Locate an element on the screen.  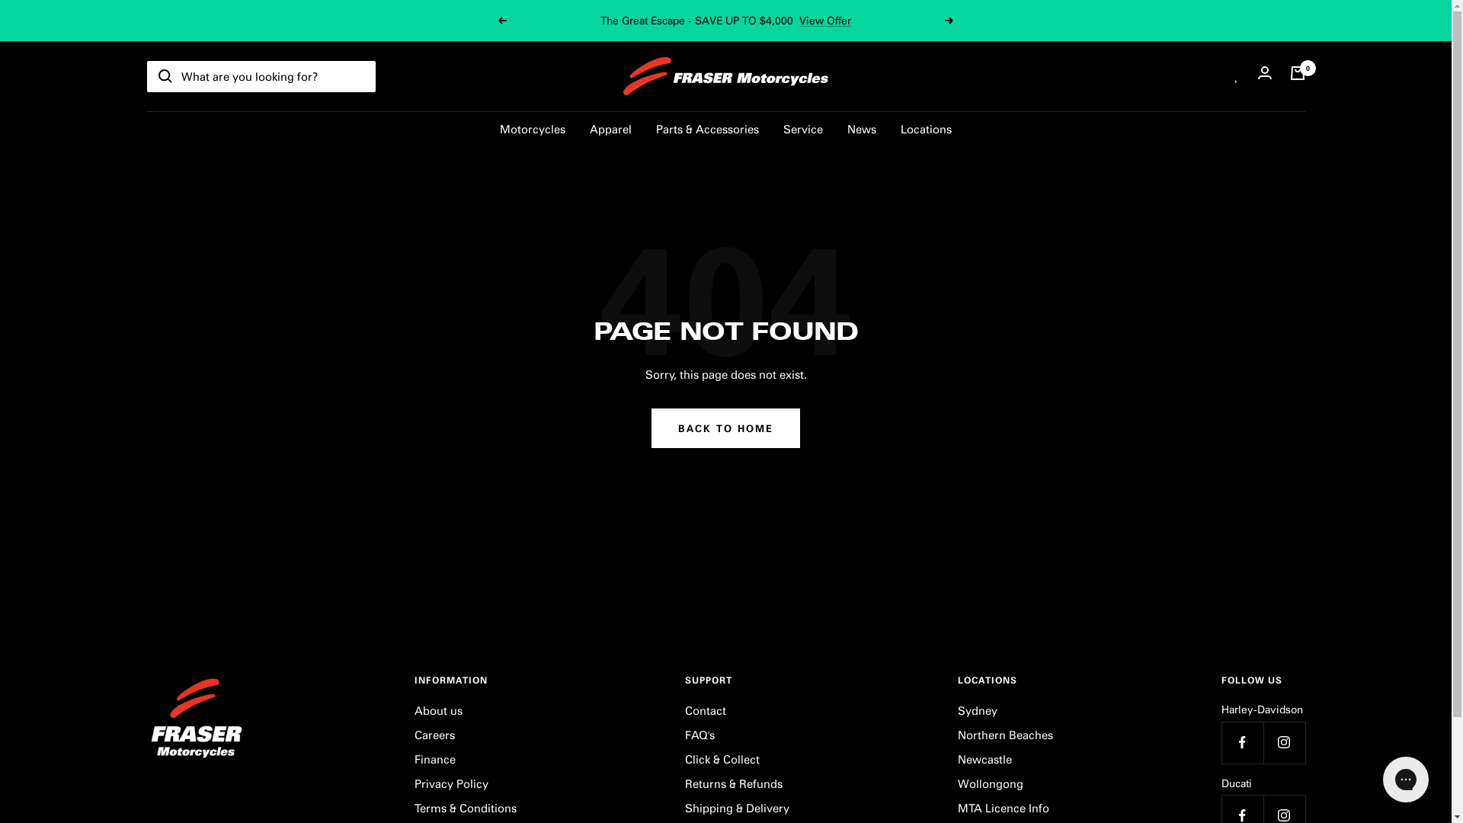
MTA Licence Info is located at coordinates (1003, 808).